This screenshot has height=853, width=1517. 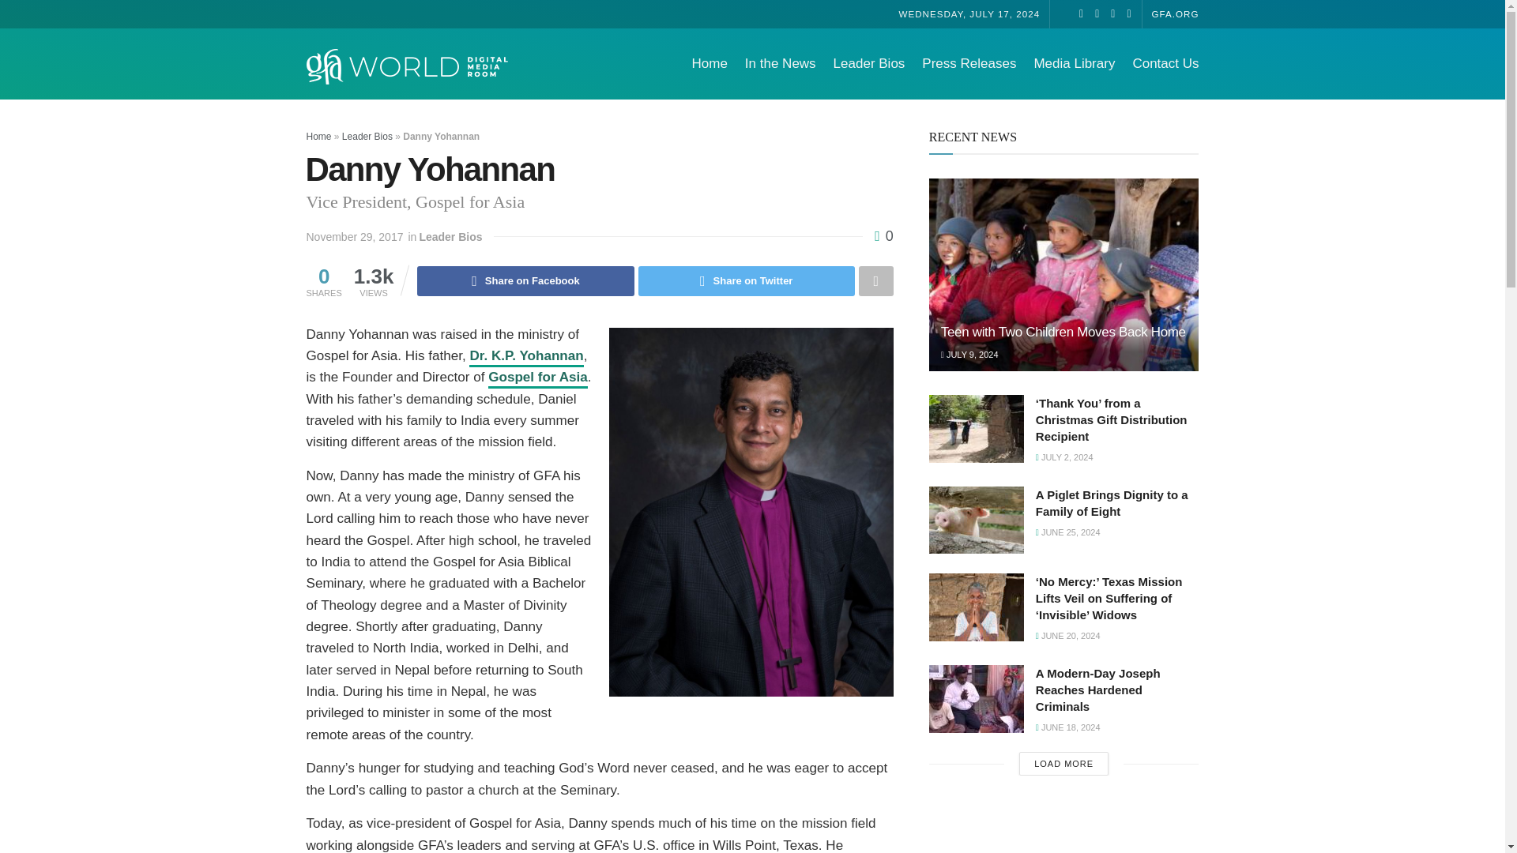 I want to click on Leader Bios, so click(x=367, y=137).